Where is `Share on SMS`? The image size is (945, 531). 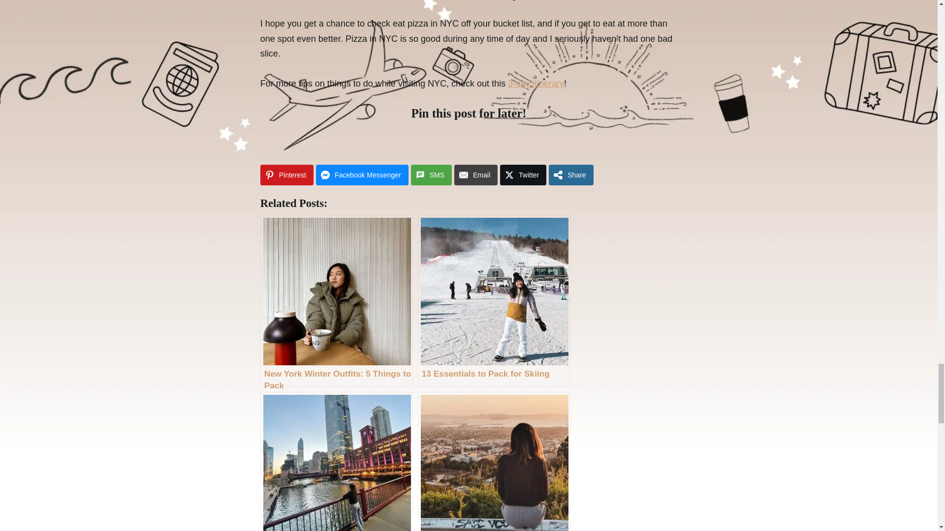 Share on SMS is located at coordinates (431, 175).